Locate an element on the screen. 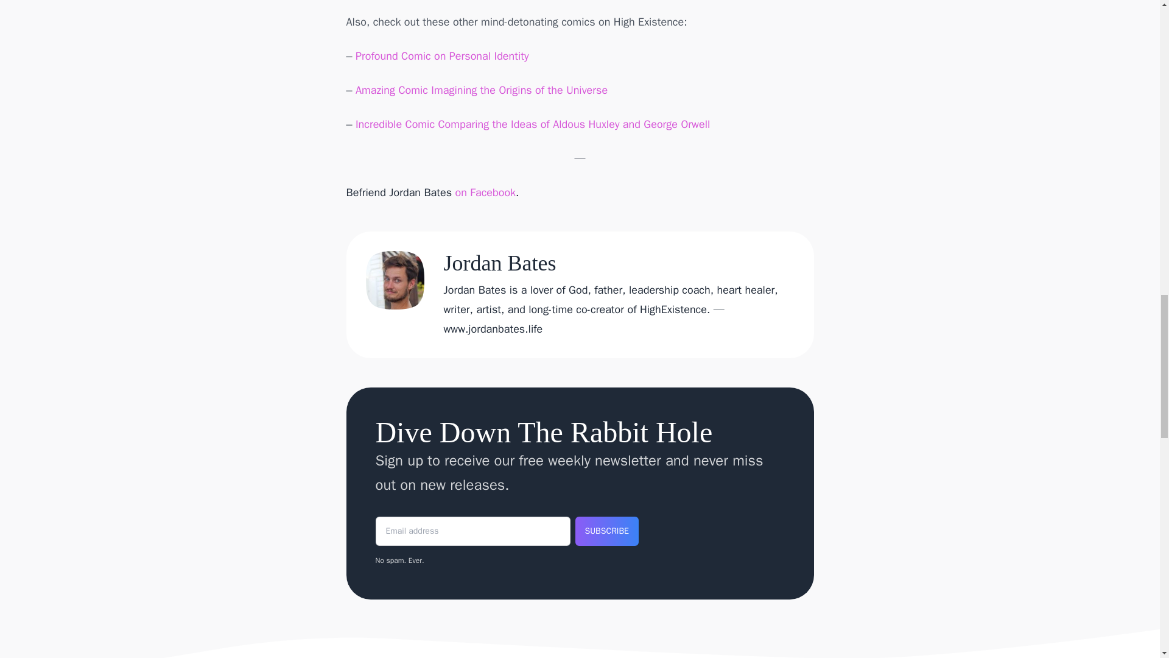 This screenshot has height=658, width=1169. on Facebook is located at coordinates (486, 193).